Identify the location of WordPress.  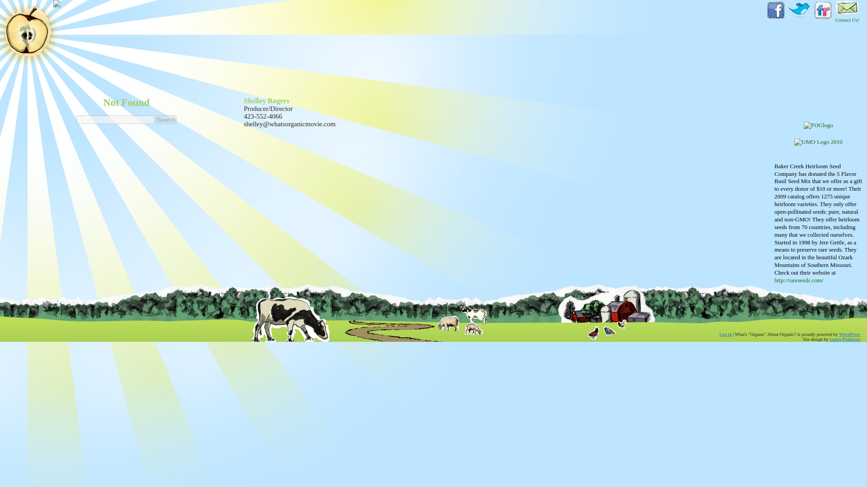
(849, 334).